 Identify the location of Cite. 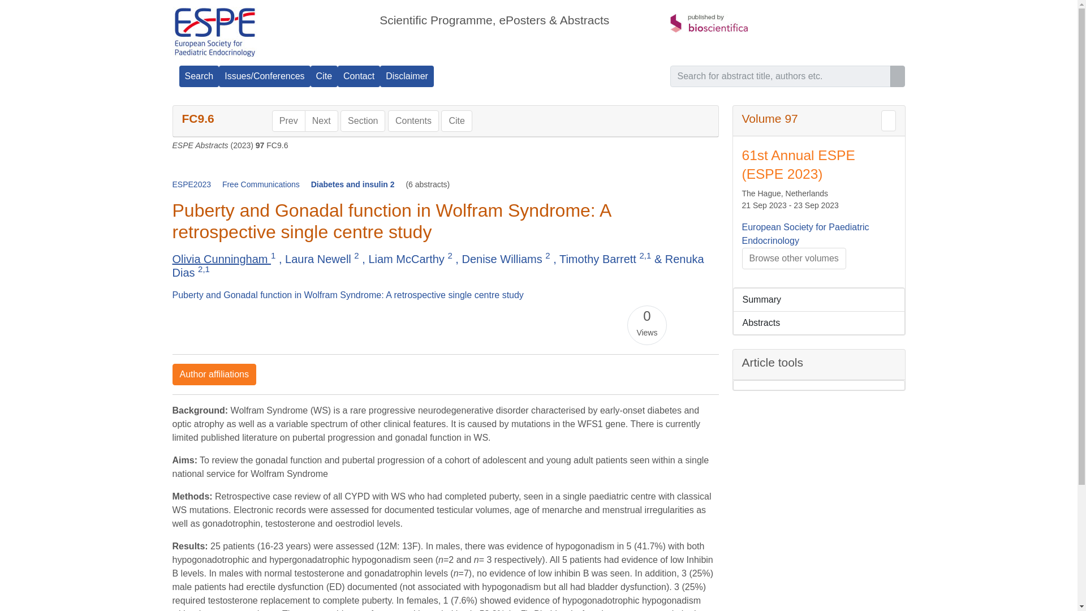
(324, 76).